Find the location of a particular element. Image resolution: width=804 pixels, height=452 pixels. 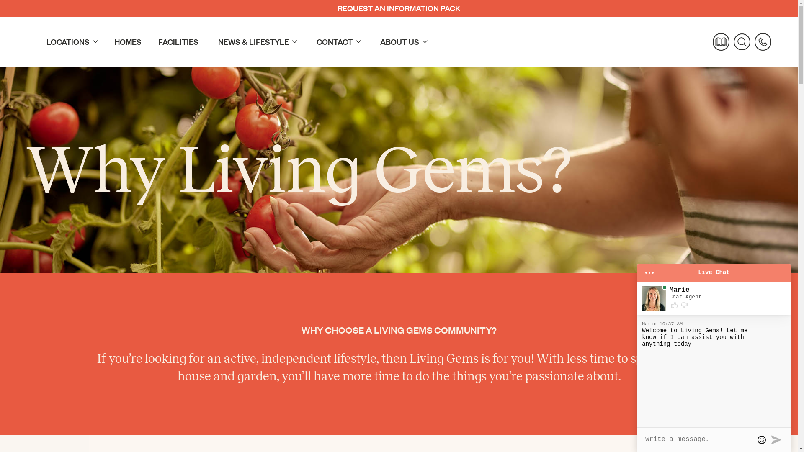

NEWS & LIFESTYLE is located at coordinates (252, 42).